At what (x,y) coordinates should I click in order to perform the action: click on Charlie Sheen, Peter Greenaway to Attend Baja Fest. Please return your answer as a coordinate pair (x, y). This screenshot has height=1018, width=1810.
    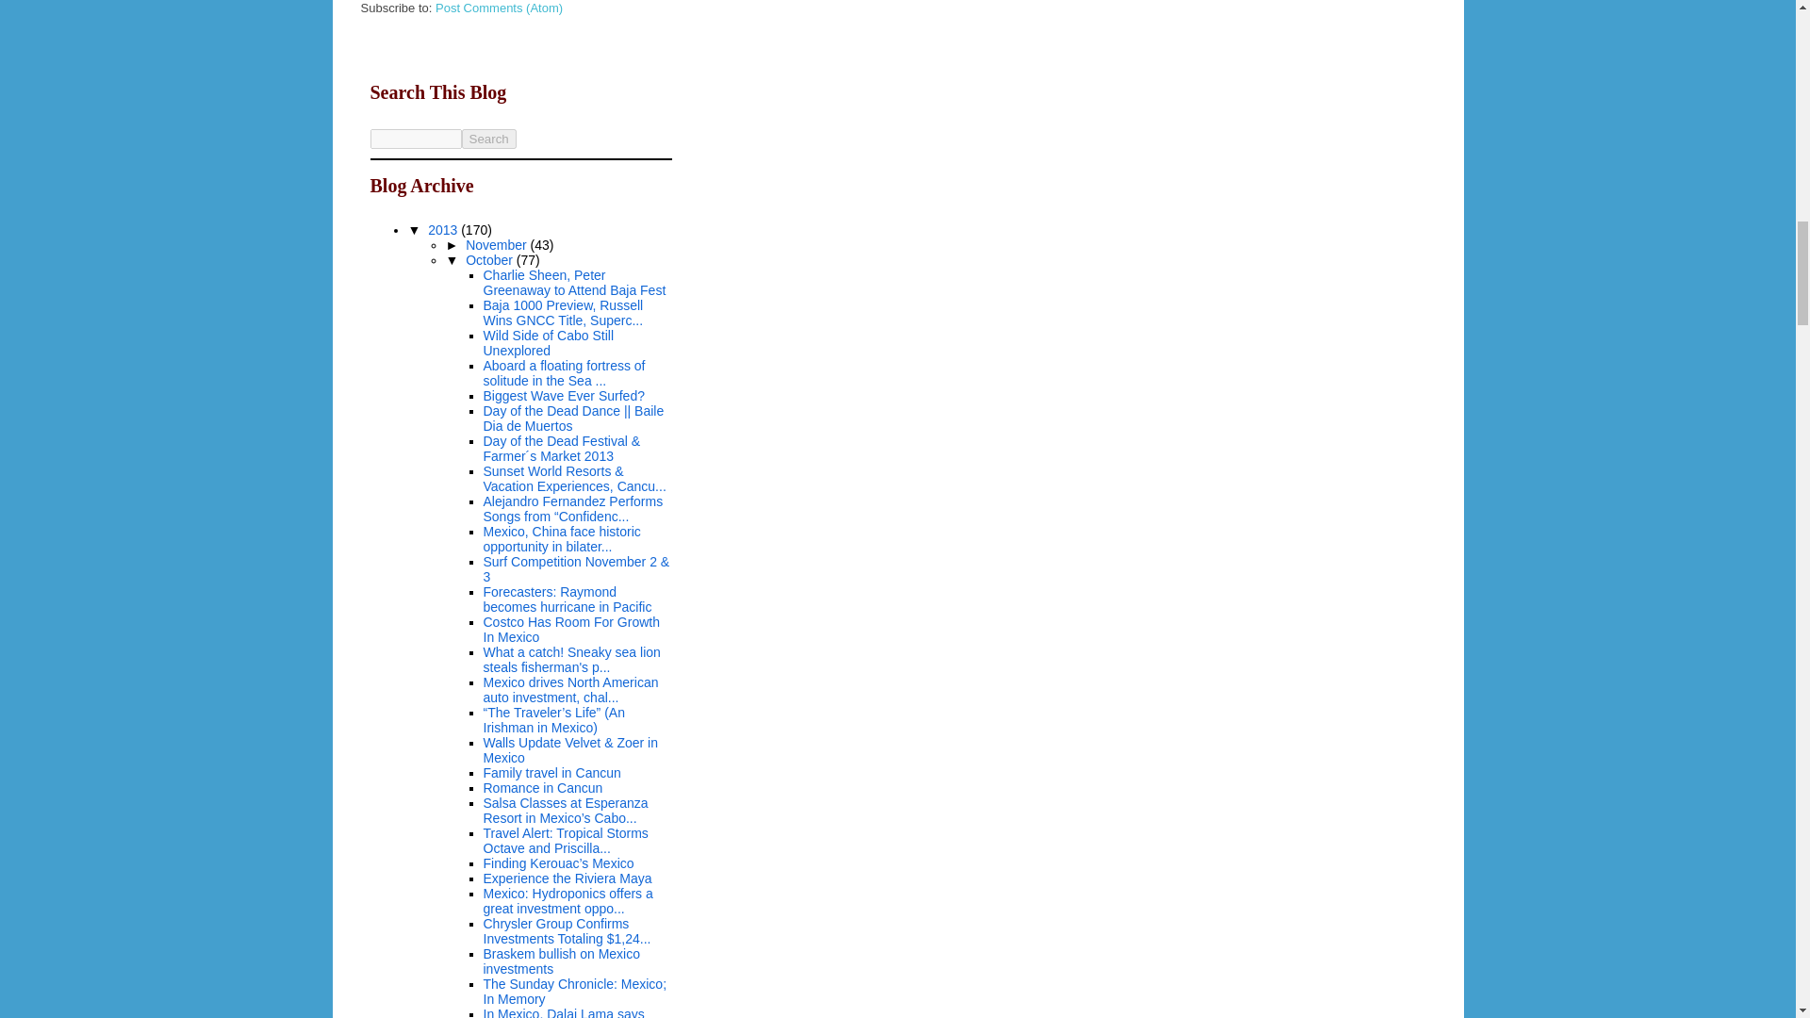
    Looking at the image, I should click on (574, 283).